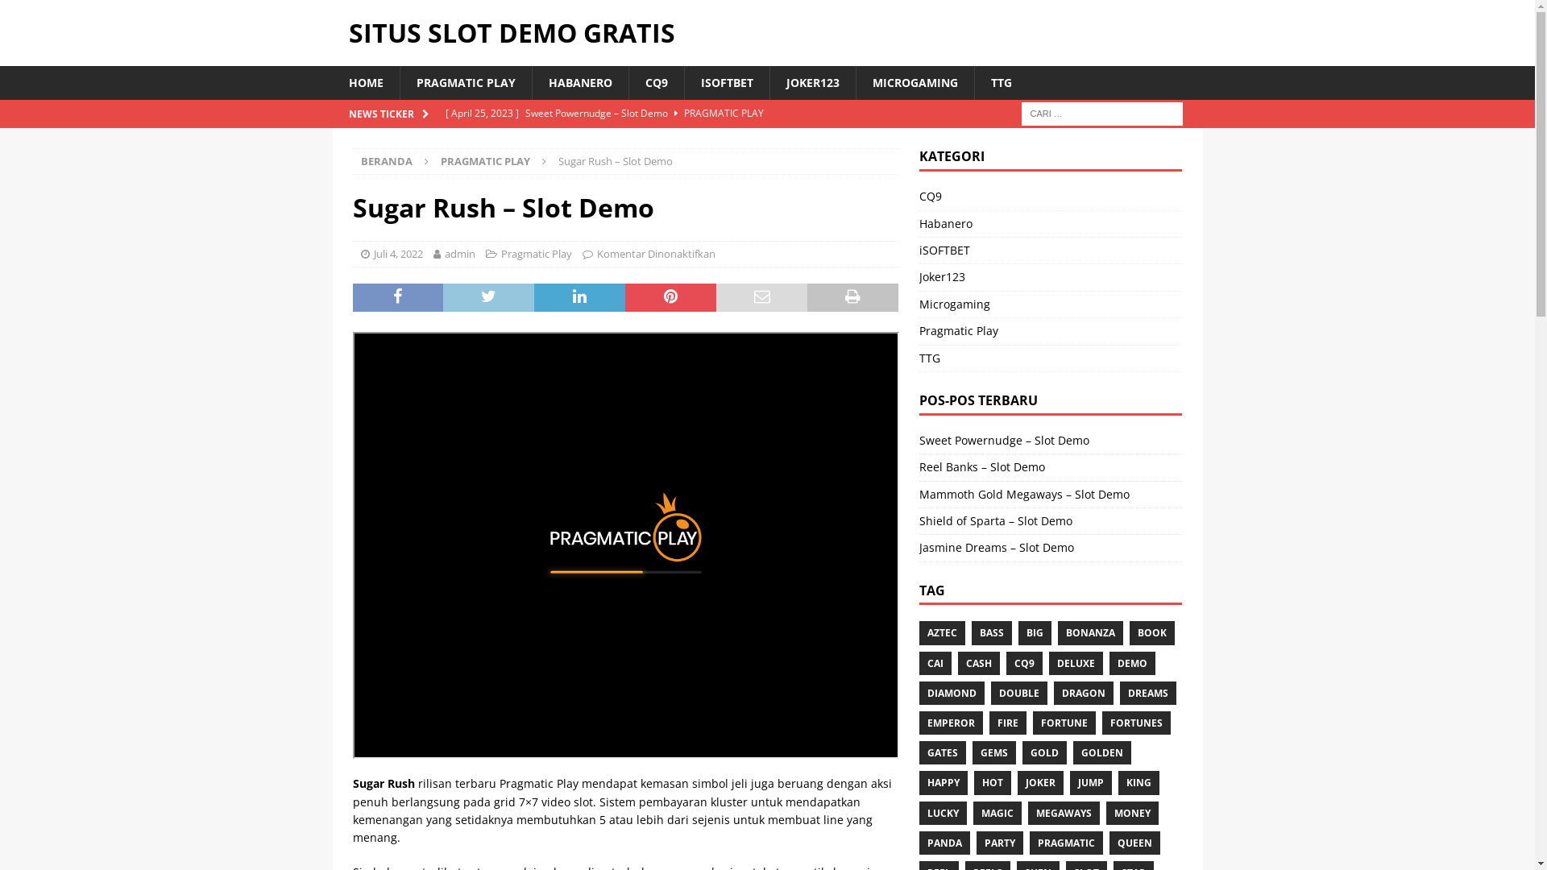 The width and height of the screenshot is (1547, 870). What do you see at coordinates (767, 33) in the screenshot?
I see `SITUS SLOT DEMO GRATIS` at bounding box center [767, 33].